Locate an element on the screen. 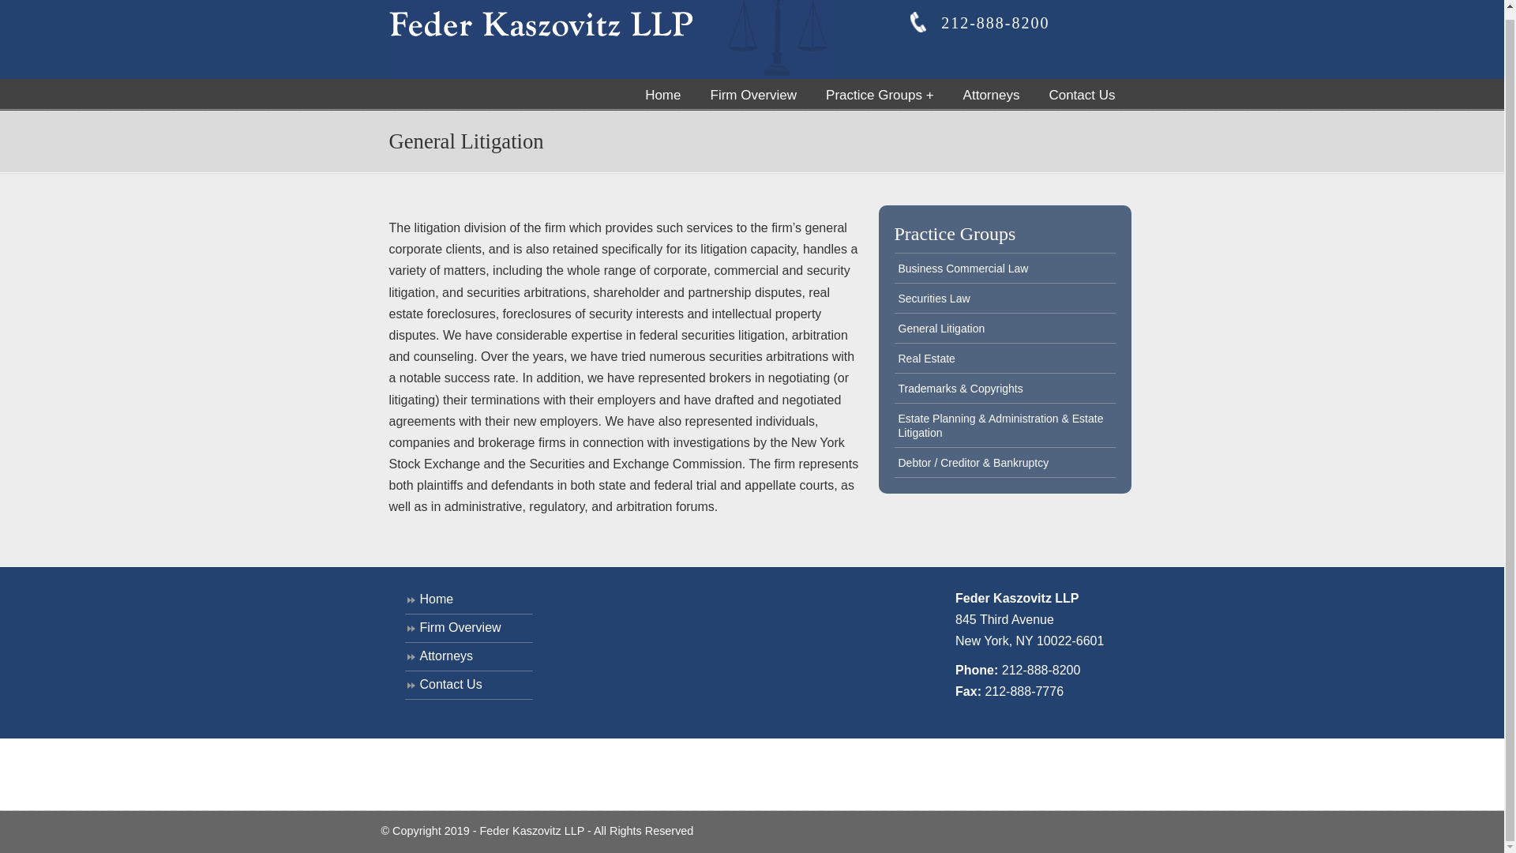 The height and width of the screenshot is (853, 1516). Firm Overview is located at coordinates (753, 95).